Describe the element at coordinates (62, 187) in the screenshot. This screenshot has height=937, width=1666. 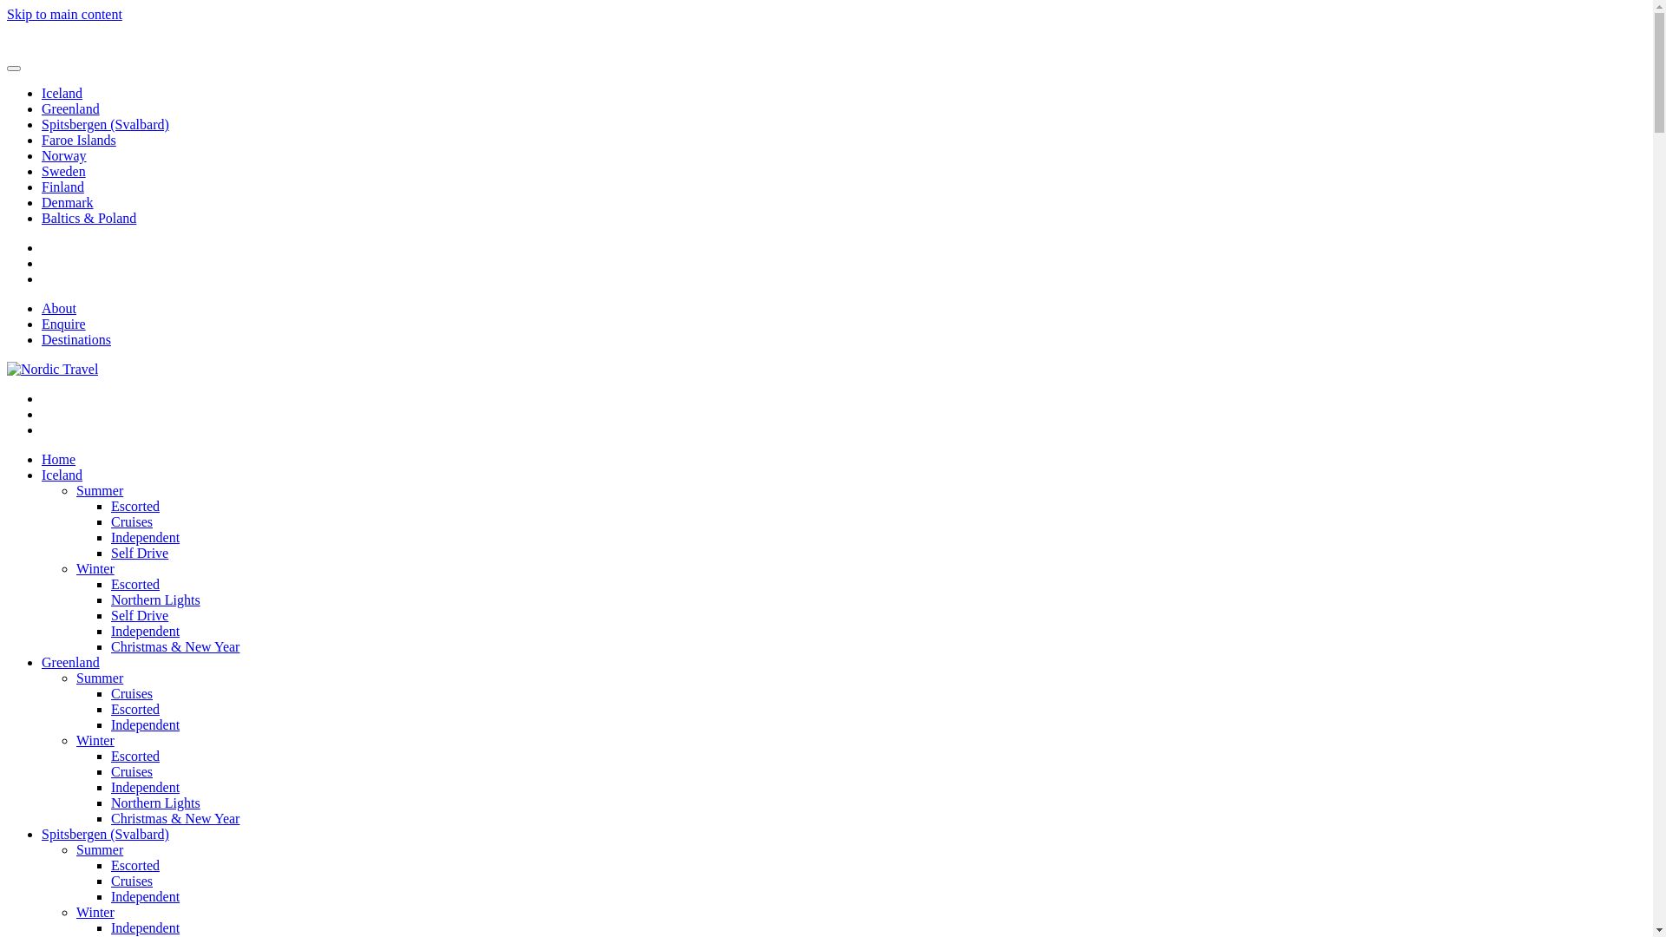
I see `Finland` at that location.